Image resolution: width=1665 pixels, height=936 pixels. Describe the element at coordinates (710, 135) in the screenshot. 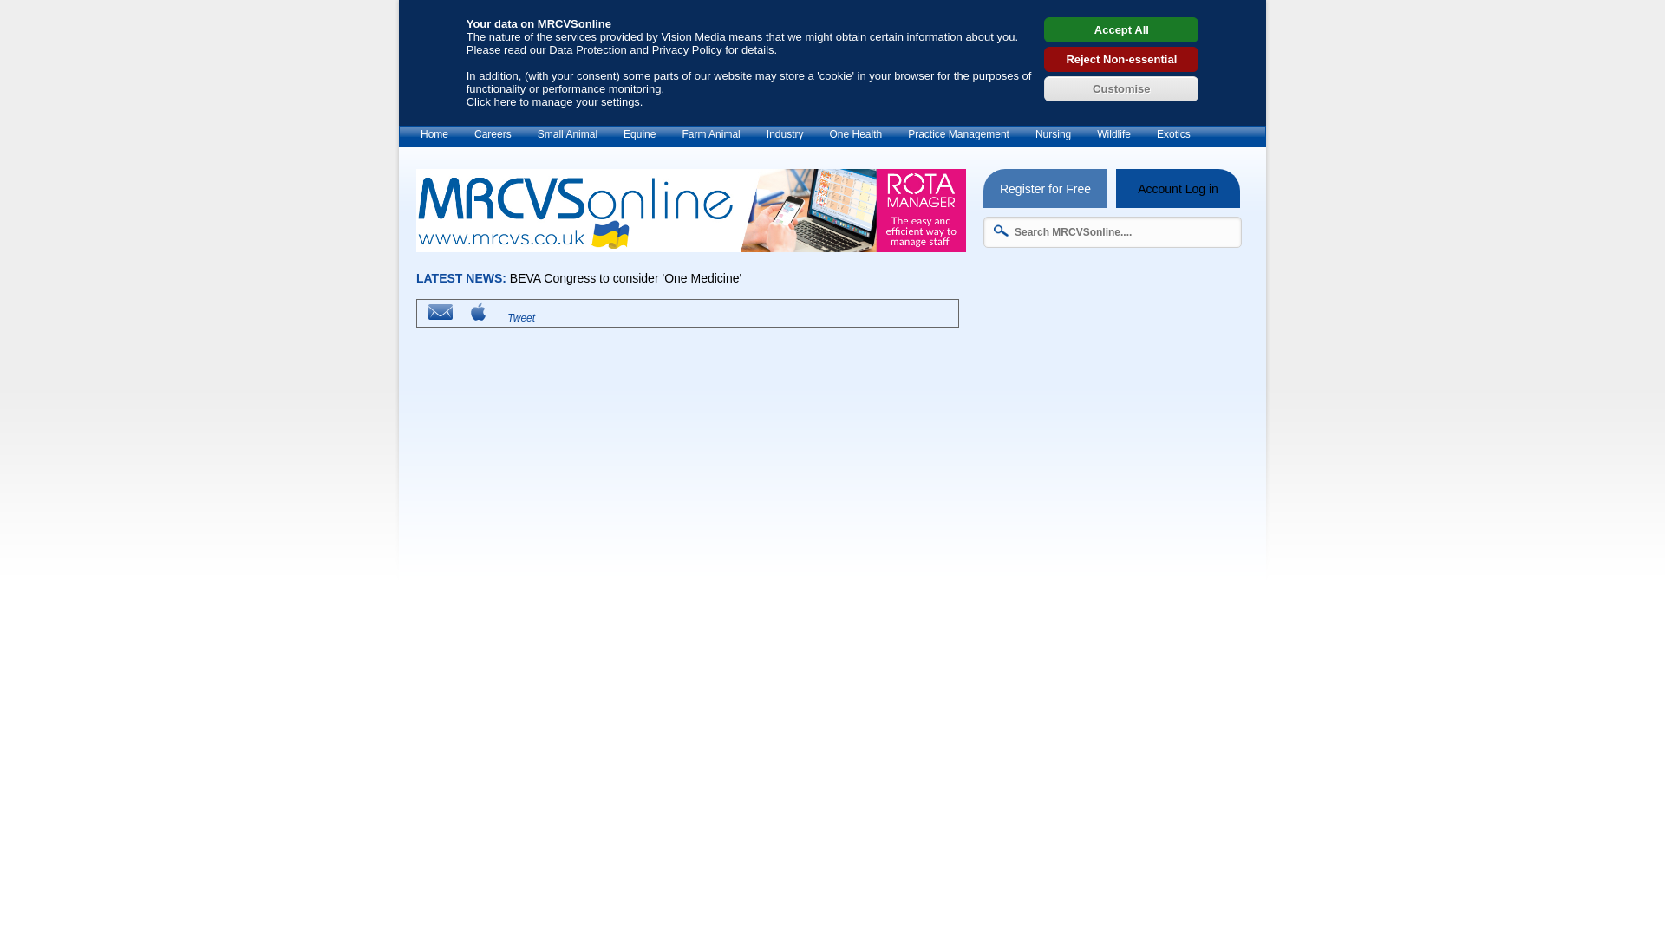

I see `Farm Animal` at that location.